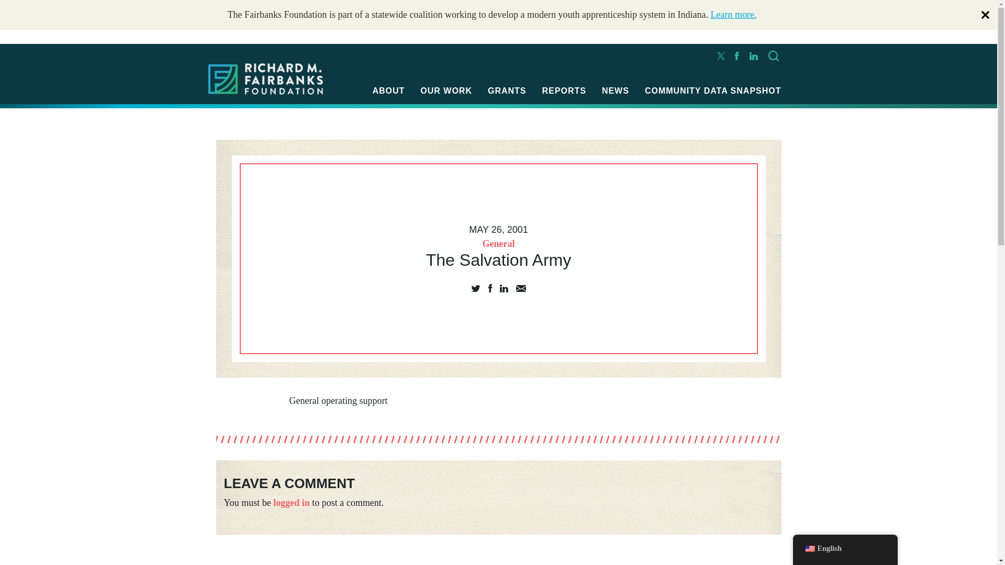 This screenshot has height=565, width=1005. Describe the element at coordinates (507, 91) in the screenshot. I see `GRANTS` at that location.